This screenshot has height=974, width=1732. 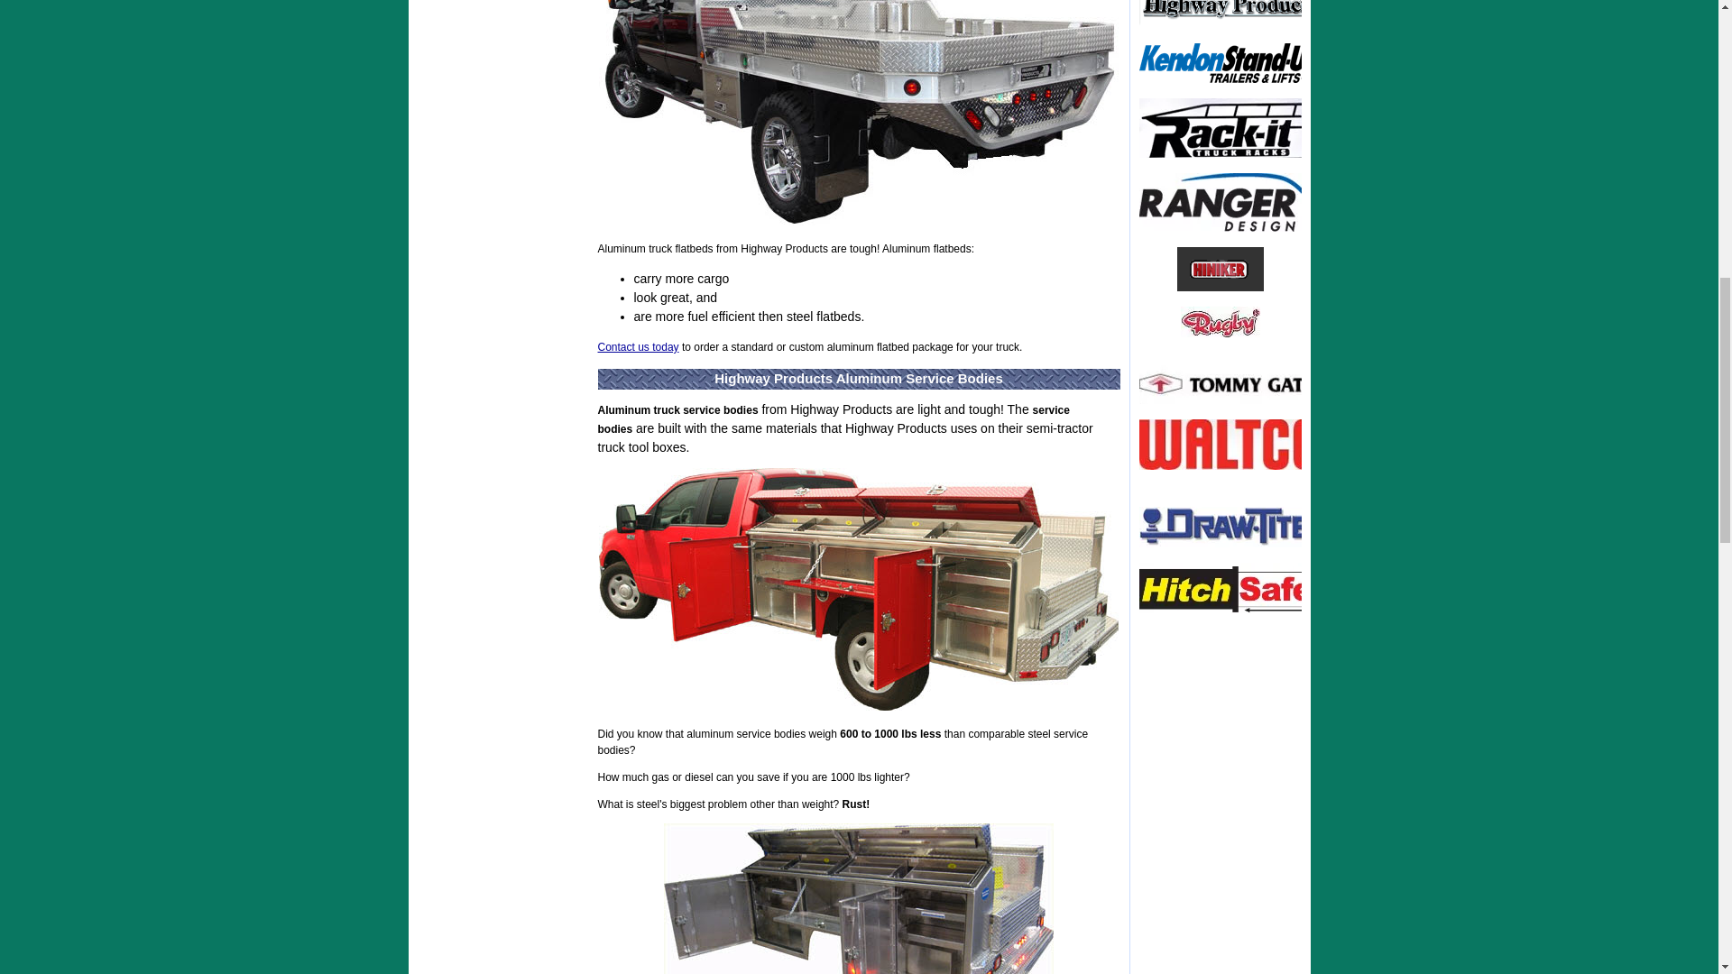 What do you see at coordinates (638, 347) in the screenshot?
I see `Contact us today` at bounding box center [638, 347].